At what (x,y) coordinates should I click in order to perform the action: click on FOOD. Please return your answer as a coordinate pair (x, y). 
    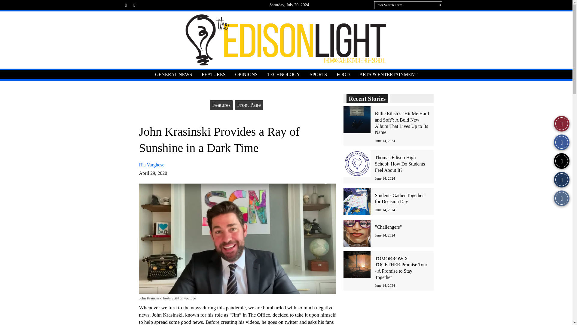
    Looking at the image, I should click on (343, 75).